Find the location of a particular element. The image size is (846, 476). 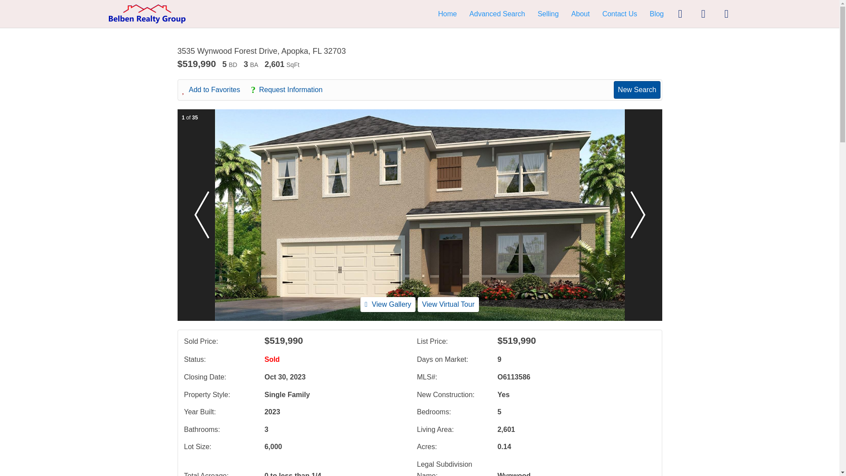

Selling is located at coordinates (548, 13).